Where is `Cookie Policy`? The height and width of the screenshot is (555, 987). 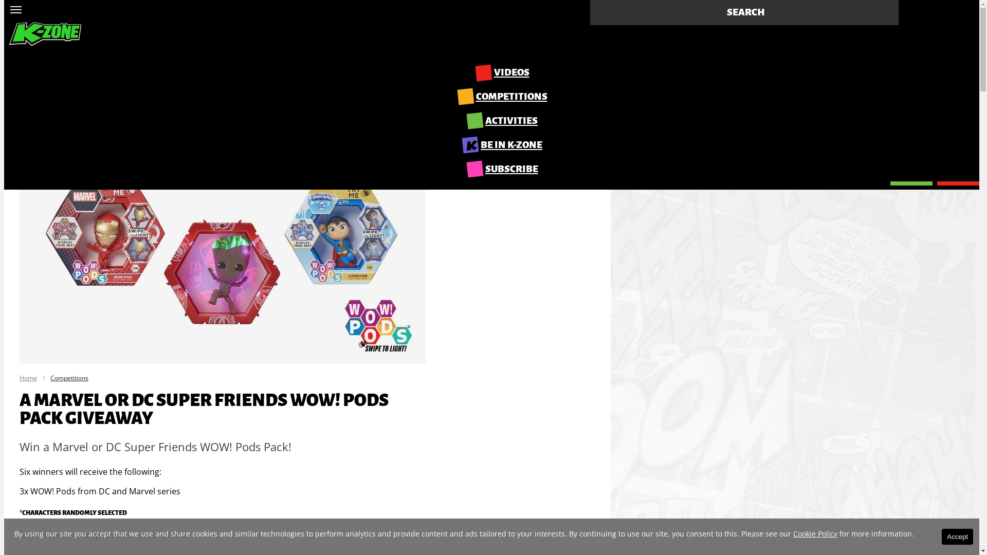 Cookie Policy is located at coordinates (815, 533).